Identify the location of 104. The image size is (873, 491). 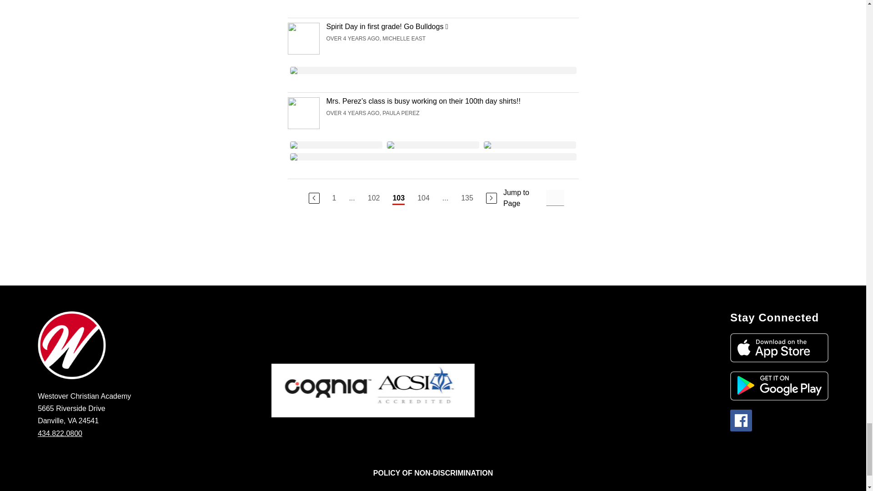
(423, 198).